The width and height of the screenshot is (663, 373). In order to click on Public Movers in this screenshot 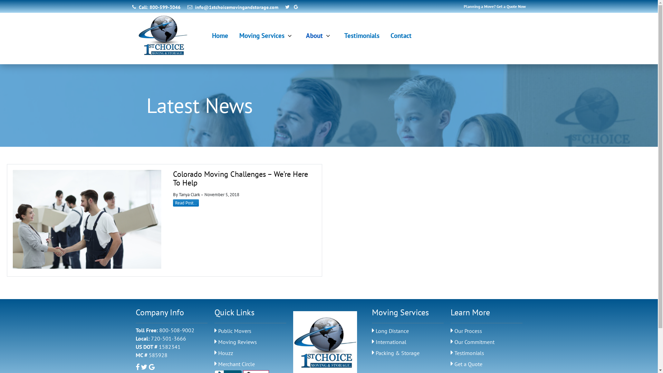, I will do `click(250, 332)`.